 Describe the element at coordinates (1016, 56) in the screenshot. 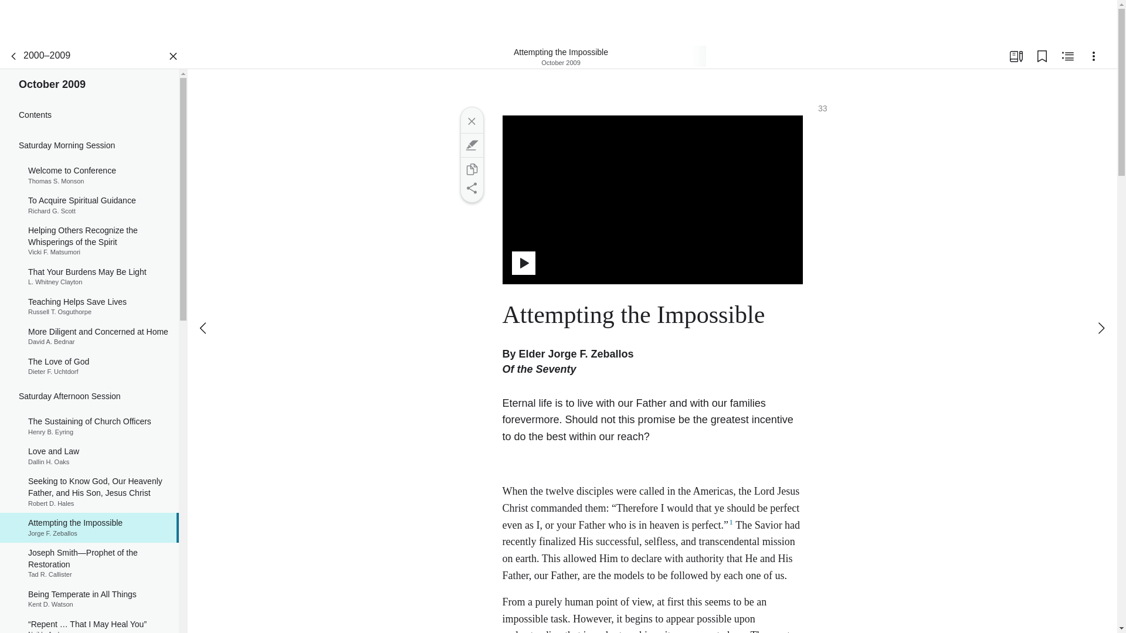

I see `Study Sets` at that location.